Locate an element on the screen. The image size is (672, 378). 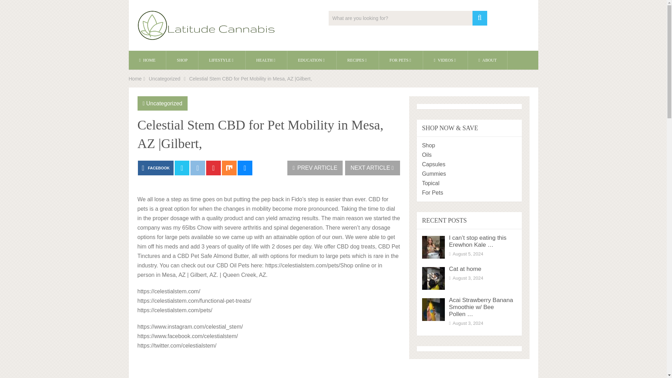
FACEBOOK is located at coordinates (155, 168).